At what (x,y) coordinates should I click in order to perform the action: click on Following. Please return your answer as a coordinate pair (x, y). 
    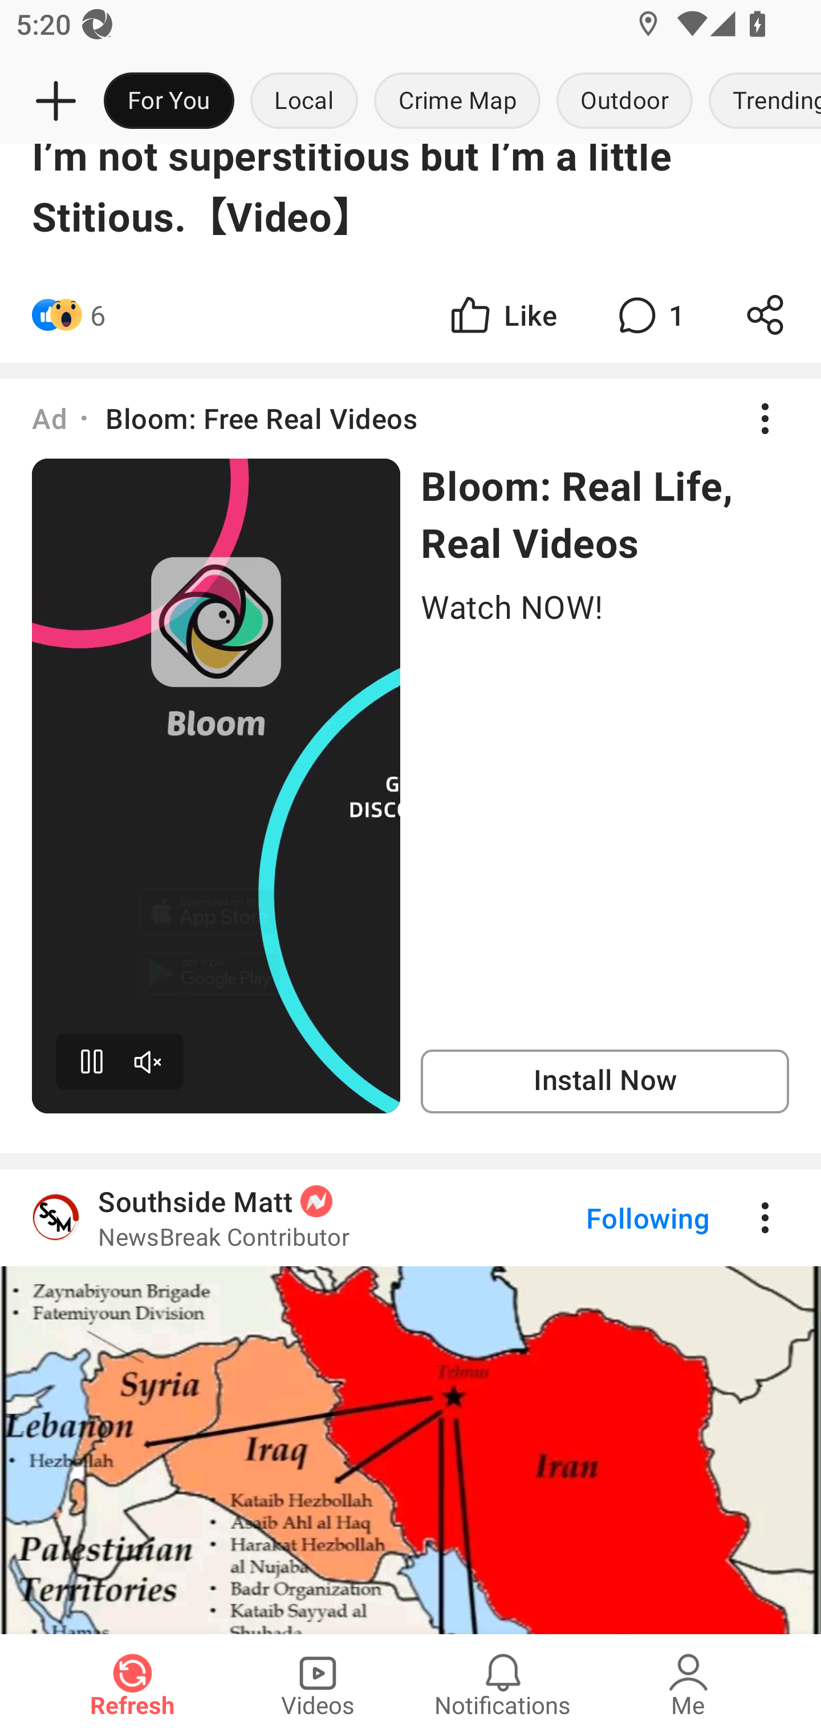
    Looking at the image, I should click on (629, 1217).